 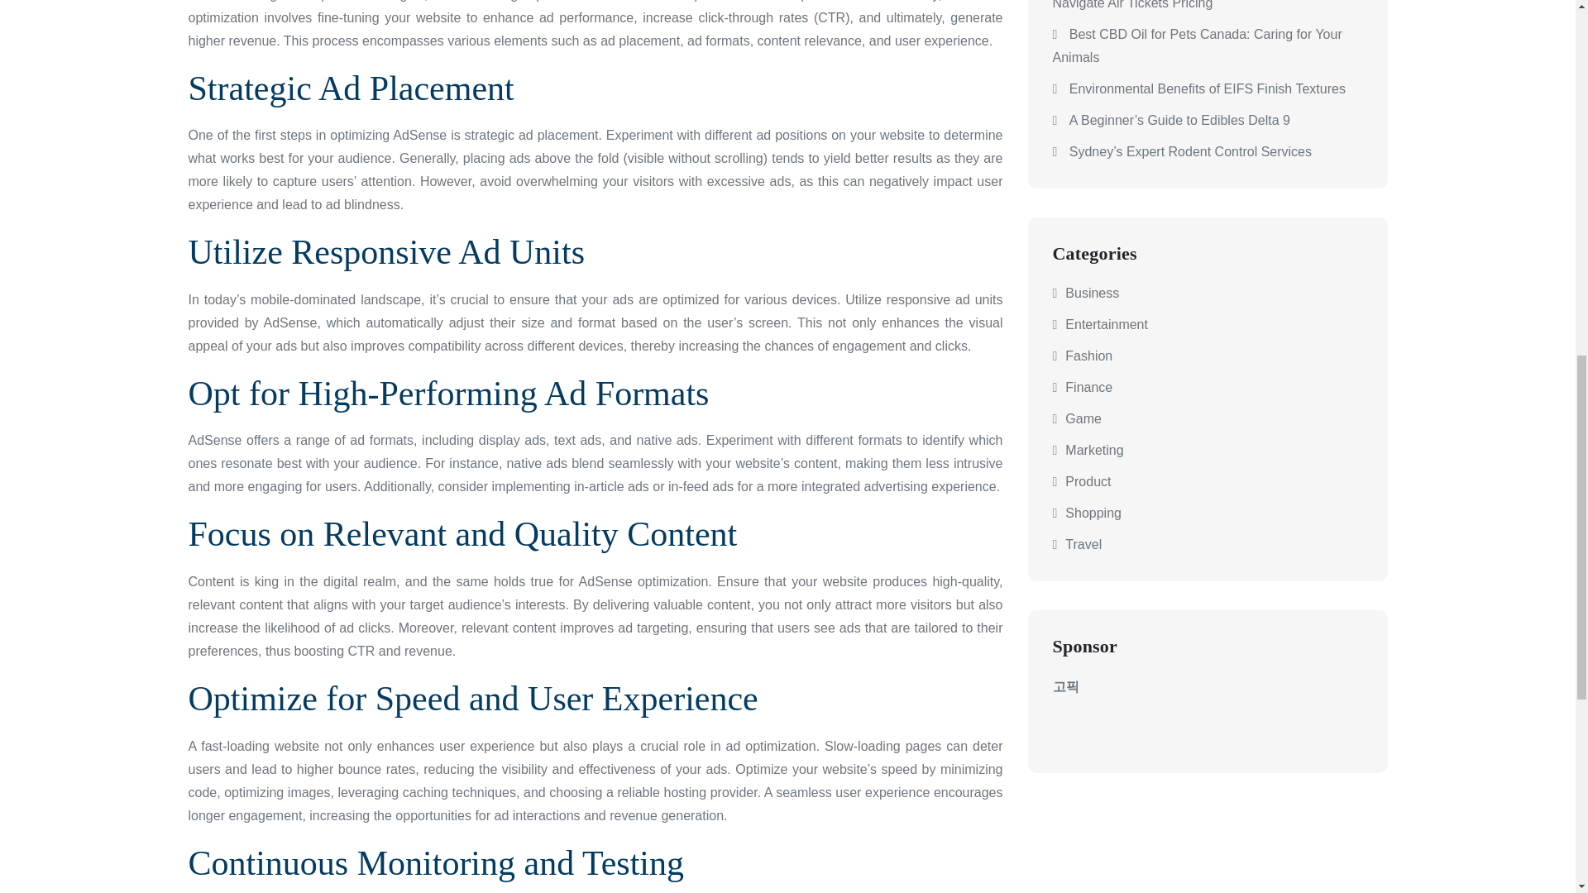 What do you see at coordinates (1092, 293) in the screenshot?
I see `Business` at bounding box center [1092, 293].